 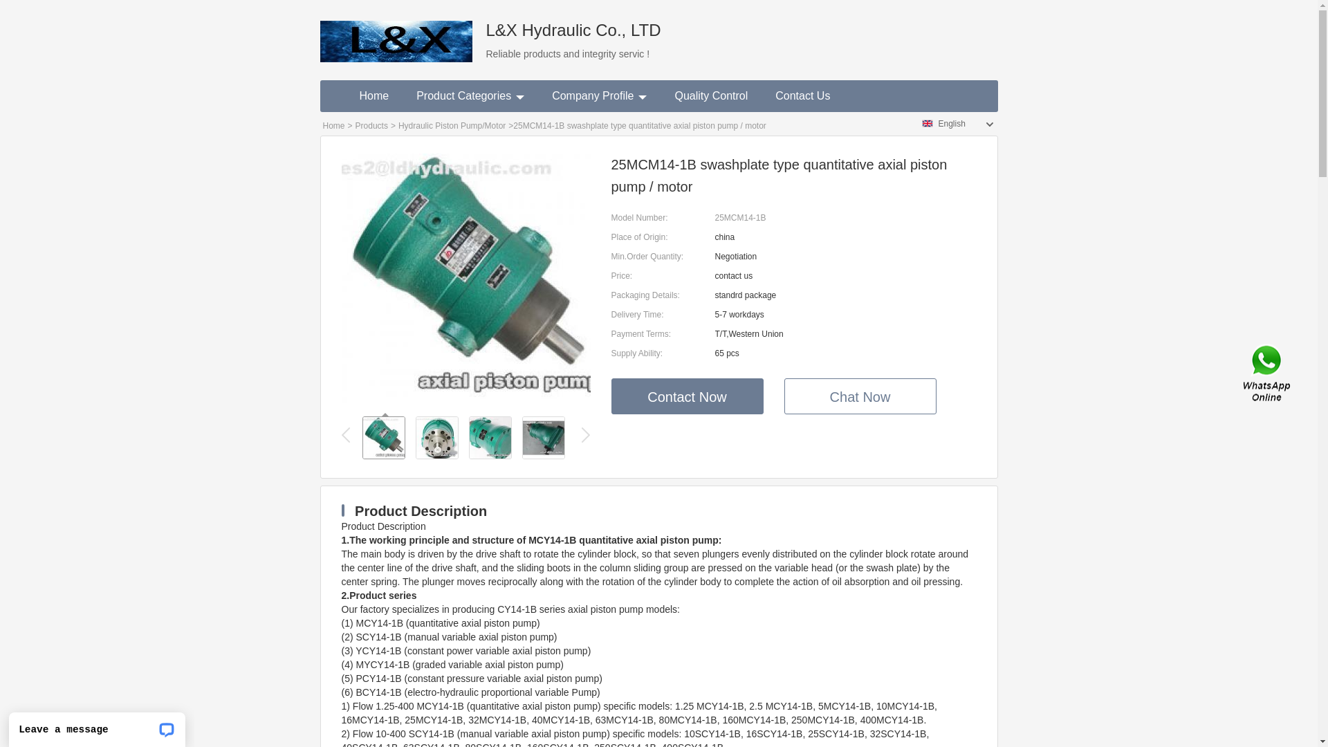 I want to click on Home, so click(x=333, y=126).